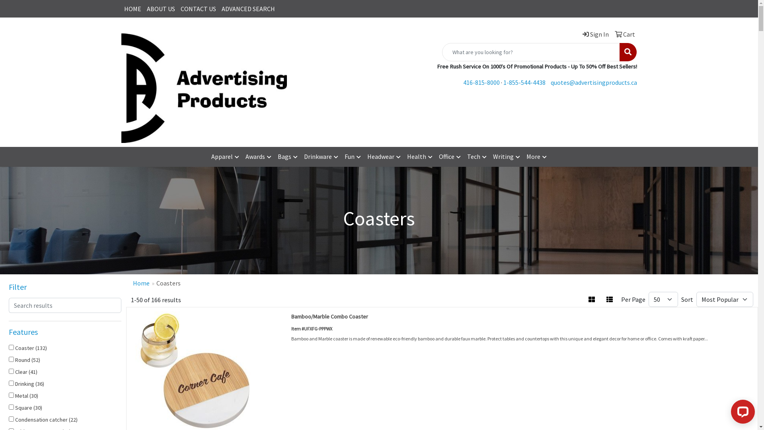 The image size is (764, 430). What do you see at coordinates (248, 9) in the screenshot?
I see `ADVANCED SEARCH` at bounding box center [248, 9].